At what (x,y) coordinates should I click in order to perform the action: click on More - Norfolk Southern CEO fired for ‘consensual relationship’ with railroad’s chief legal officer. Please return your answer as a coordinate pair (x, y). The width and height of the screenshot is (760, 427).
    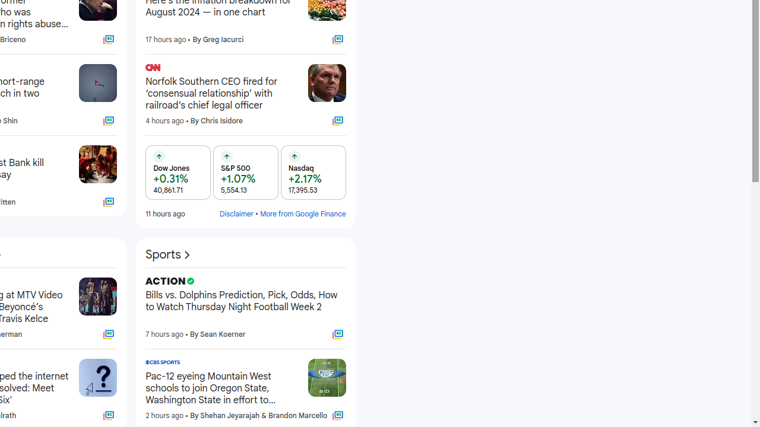
    Looking at the image, I should click on (294, 69).